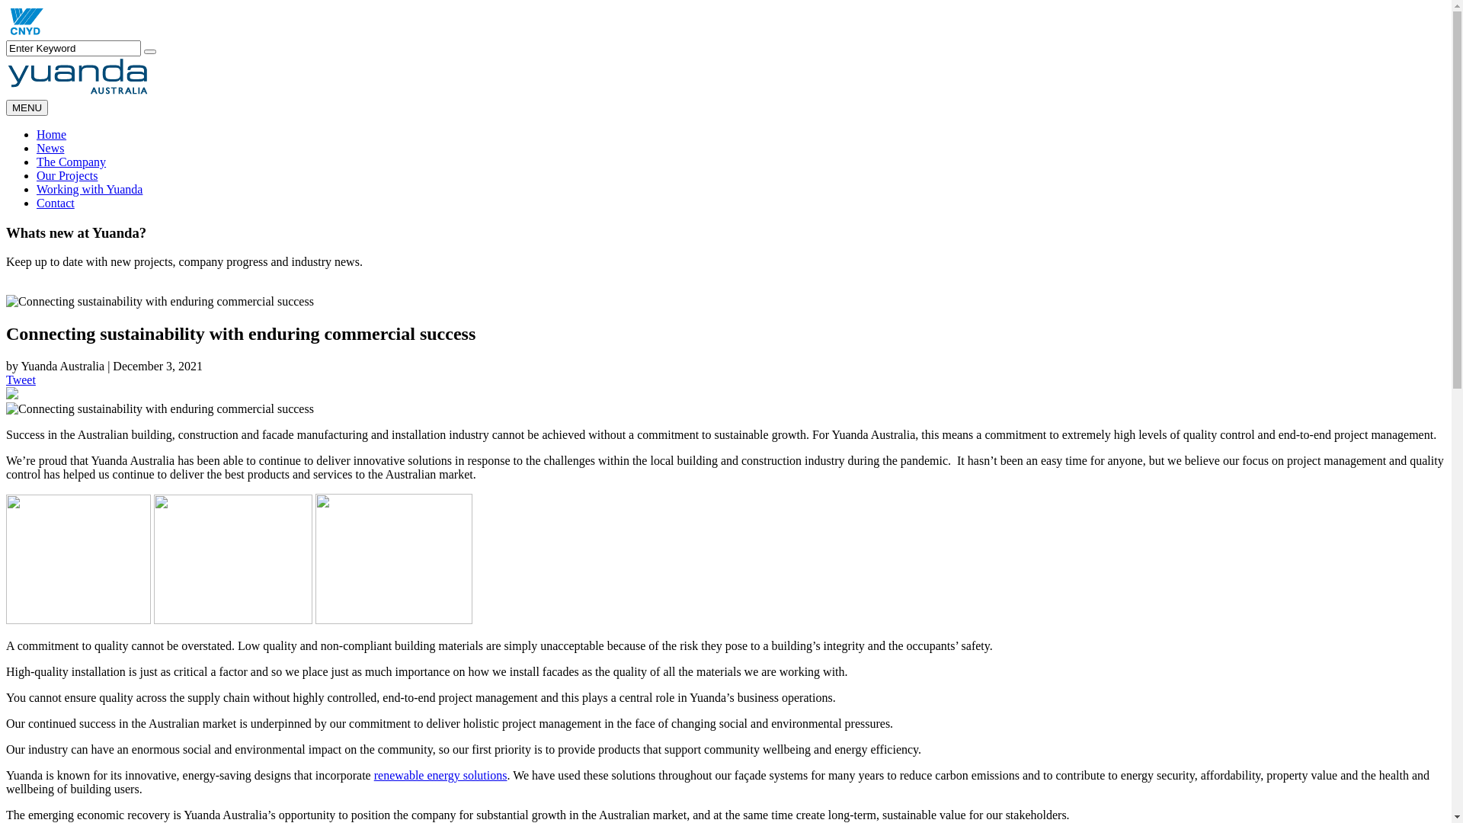  I want to click on Connecting sustainability with enduring commercial success, so click(160, 409).